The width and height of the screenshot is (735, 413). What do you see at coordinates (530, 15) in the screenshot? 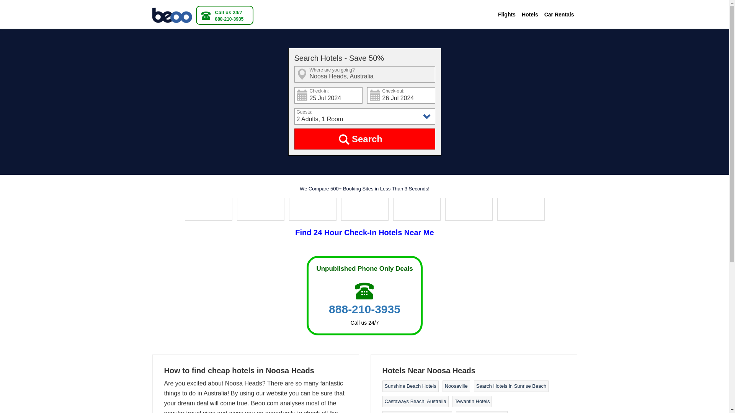
I see `Hotels` at bounding box center [530, 15].